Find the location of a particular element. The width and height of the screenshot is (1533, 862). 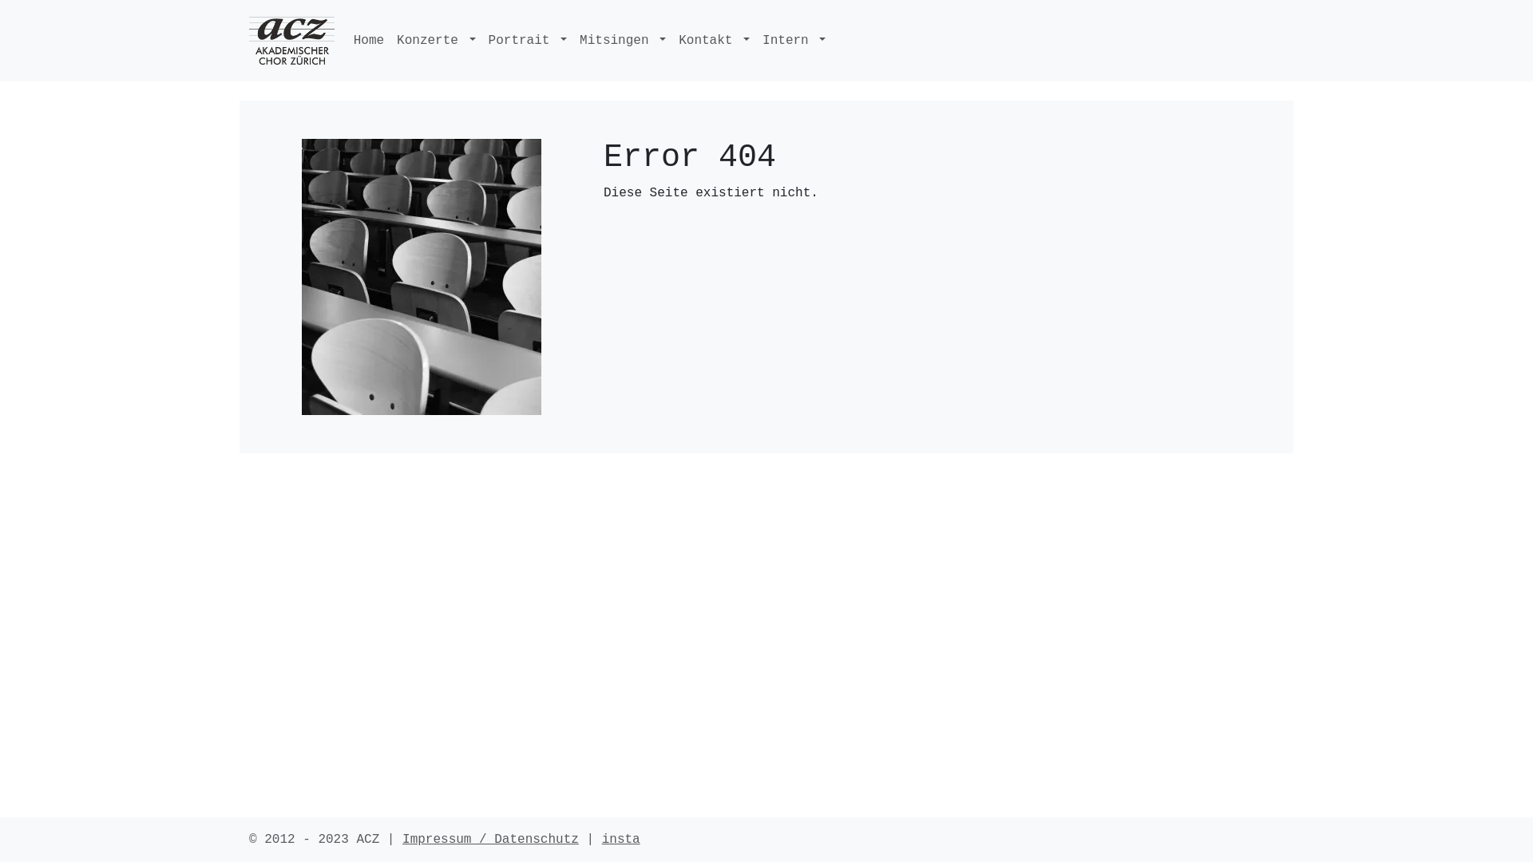

Portrait is located at coordinates (529, 41).